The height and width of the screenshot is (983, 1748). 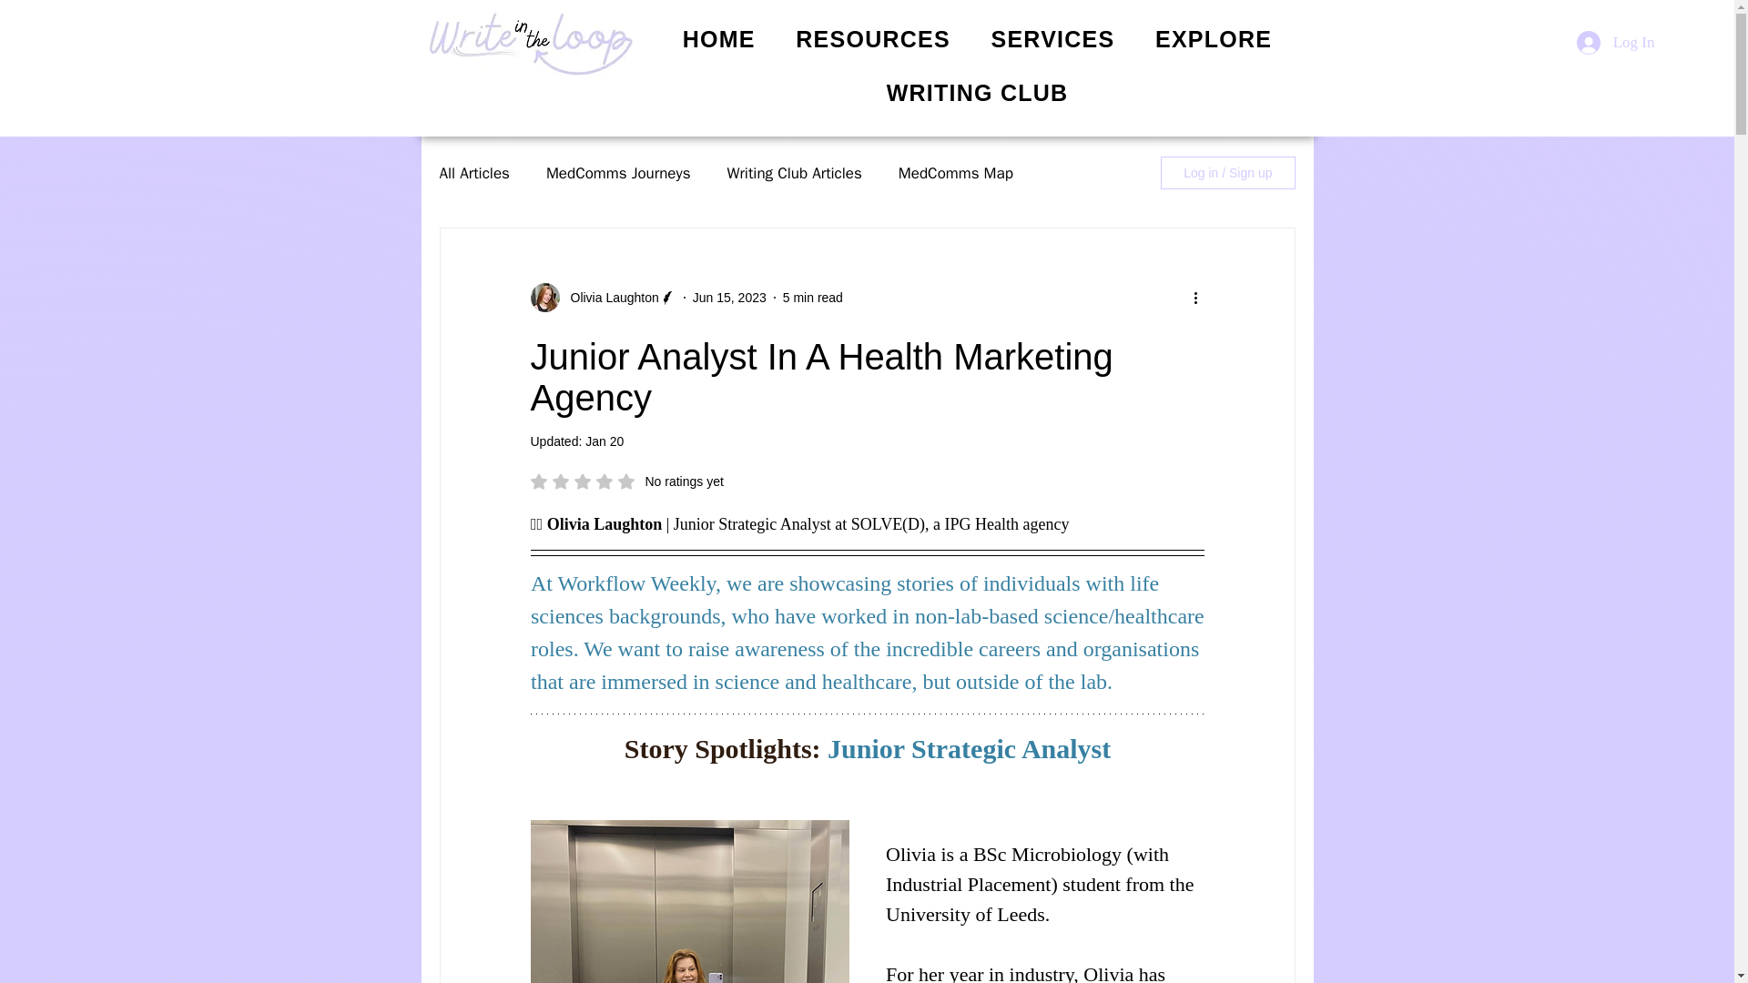 What do you see at coordinates (978, 93) in the screenshot?
I see `WRITING CLUB` at bounding box center [978, 93].